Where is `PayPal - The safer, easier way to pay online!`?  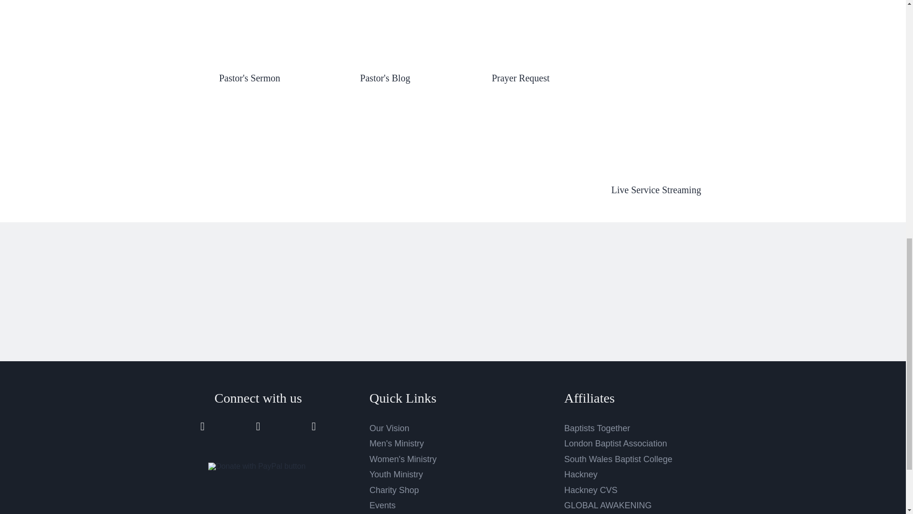
PayPal - The safer, easier way to pay online! is located at coordinates (257, 466).